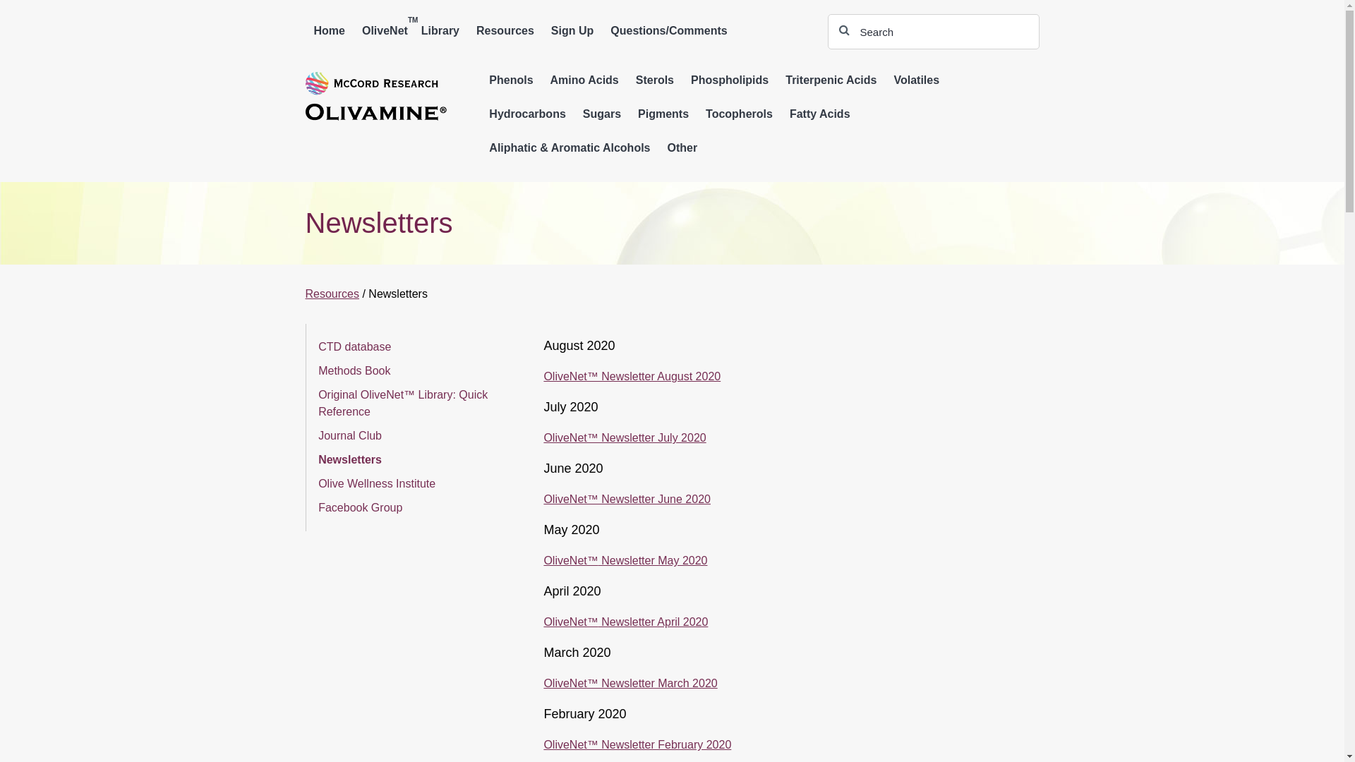  I want to click on Hydrocarbons, so click(527, 114).